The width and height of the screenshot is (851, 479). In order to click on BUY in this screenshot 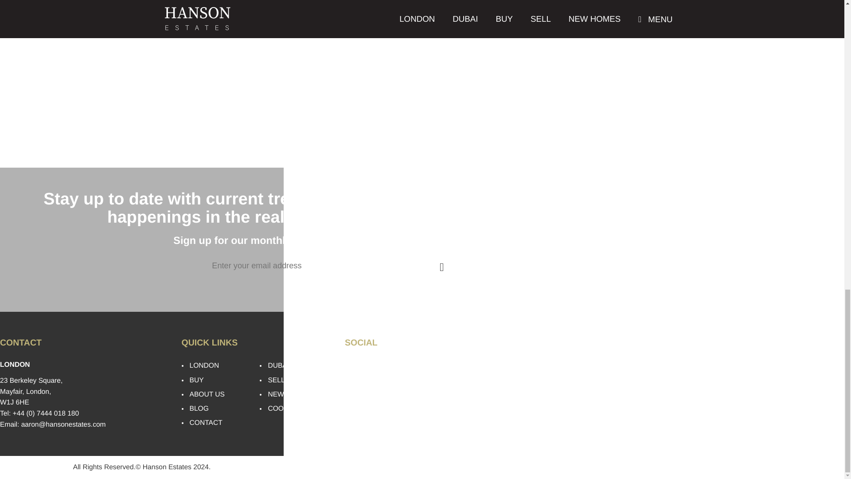, I will do `click(197, 380)`.